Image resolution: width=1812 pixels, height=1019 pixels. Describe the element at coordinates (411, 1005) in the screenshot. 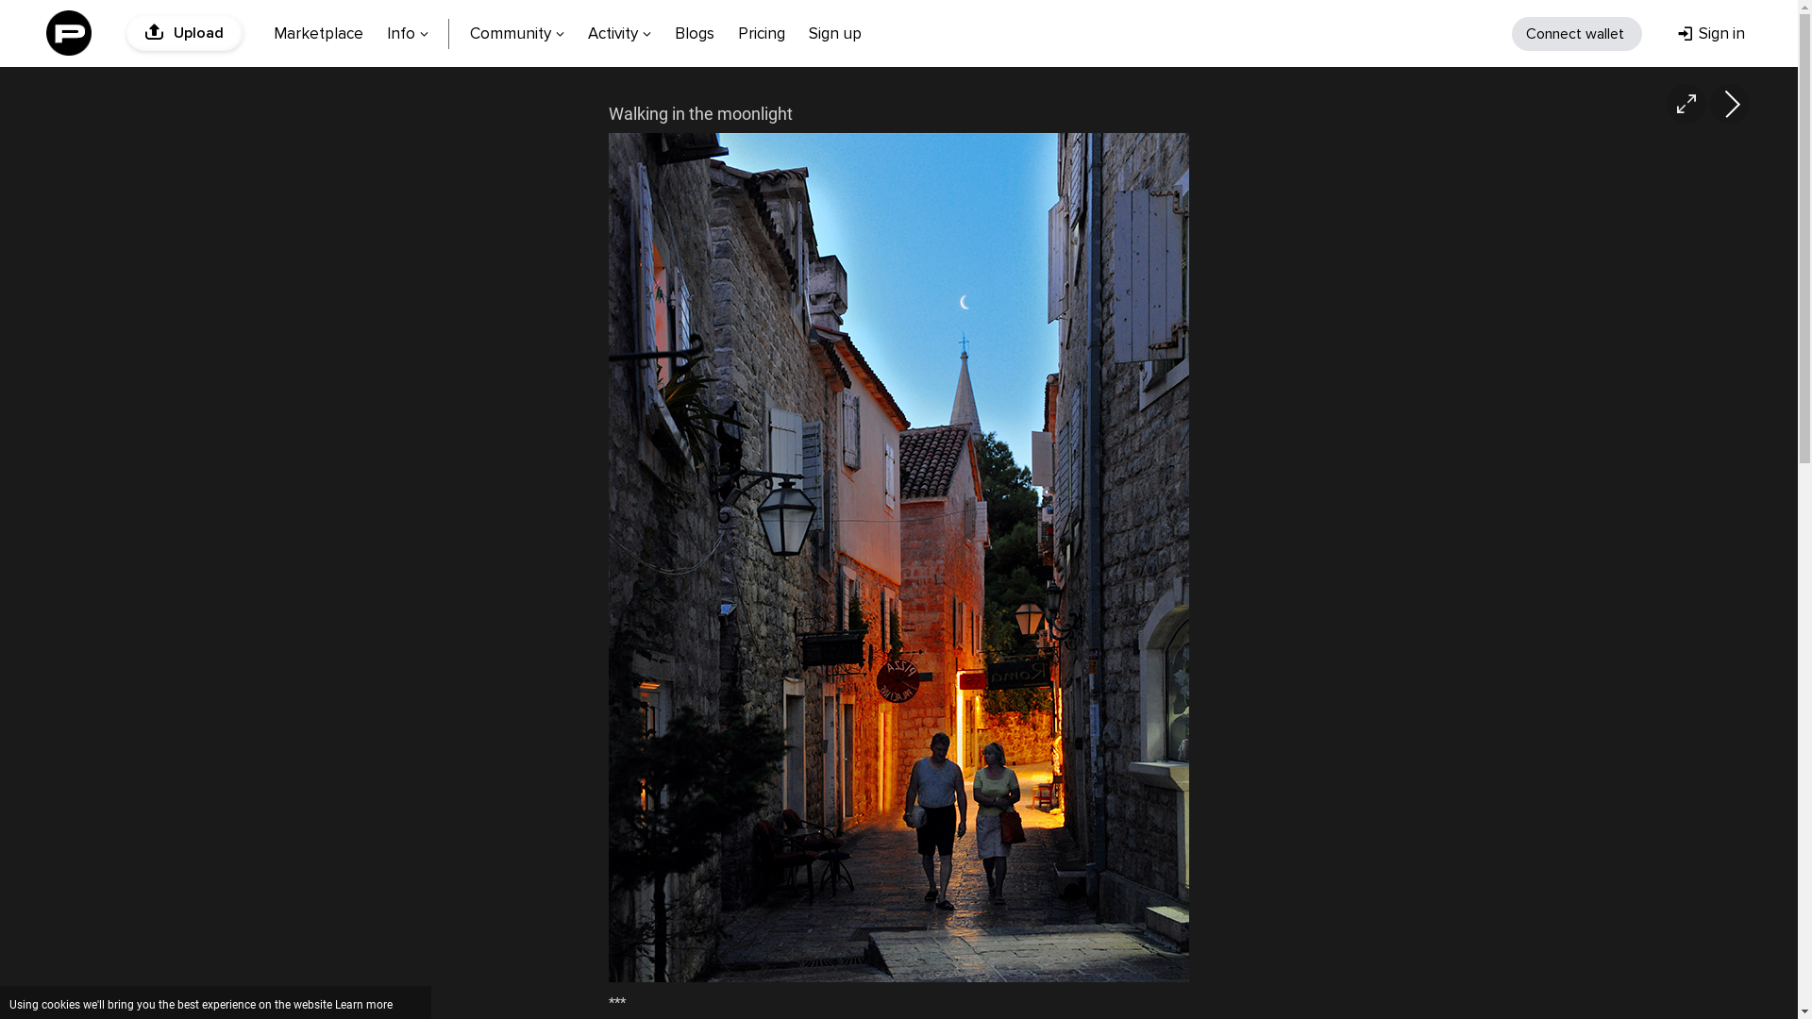

I see `Close` at that location.